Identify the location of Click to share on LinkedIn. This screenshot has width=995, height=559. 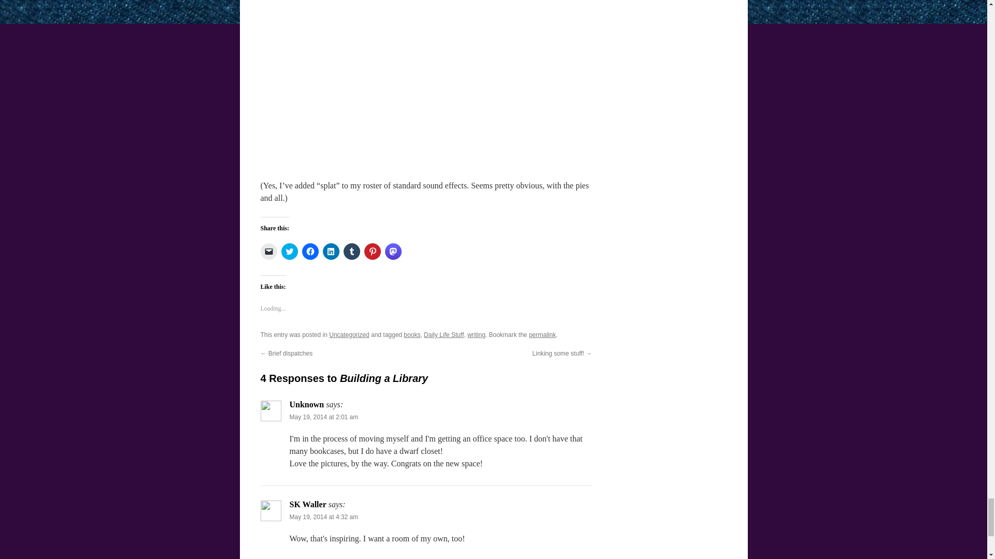
(331, 252).